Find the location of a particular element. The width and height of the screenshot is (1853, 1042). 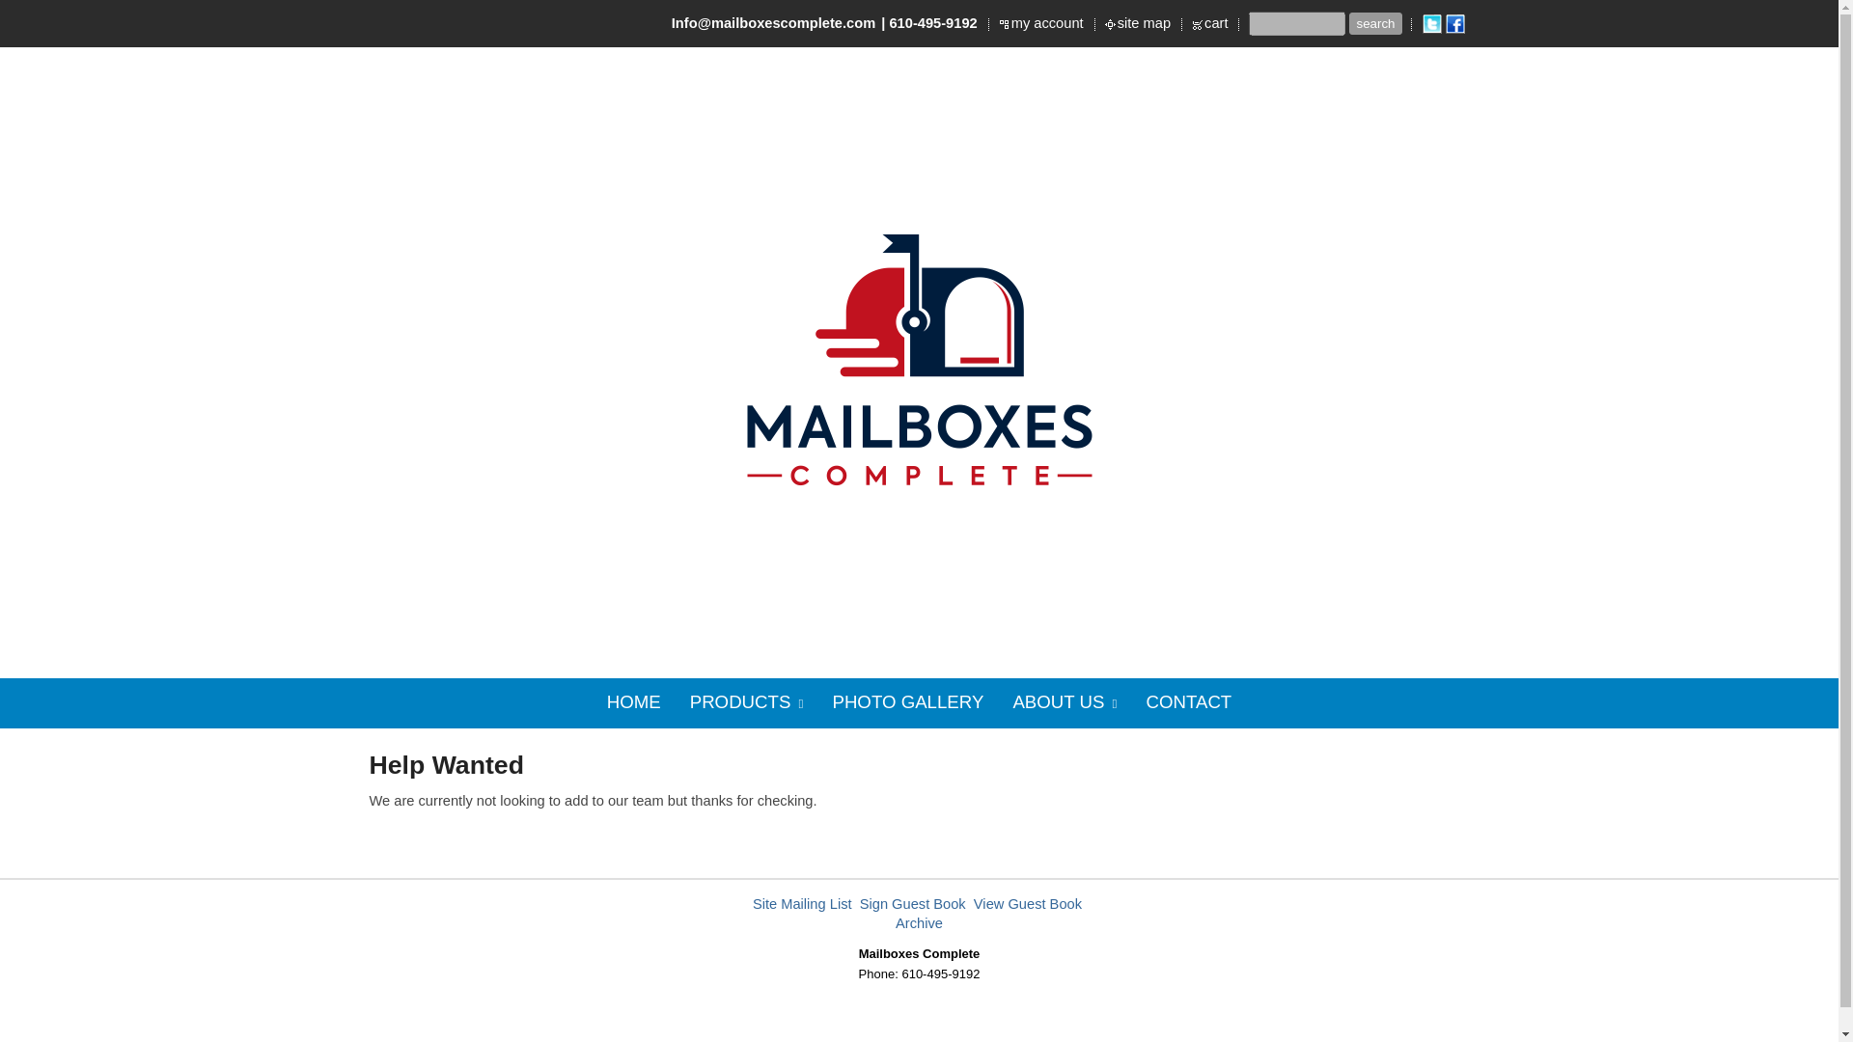

CONTACT is located at coordinates (1187, 702).